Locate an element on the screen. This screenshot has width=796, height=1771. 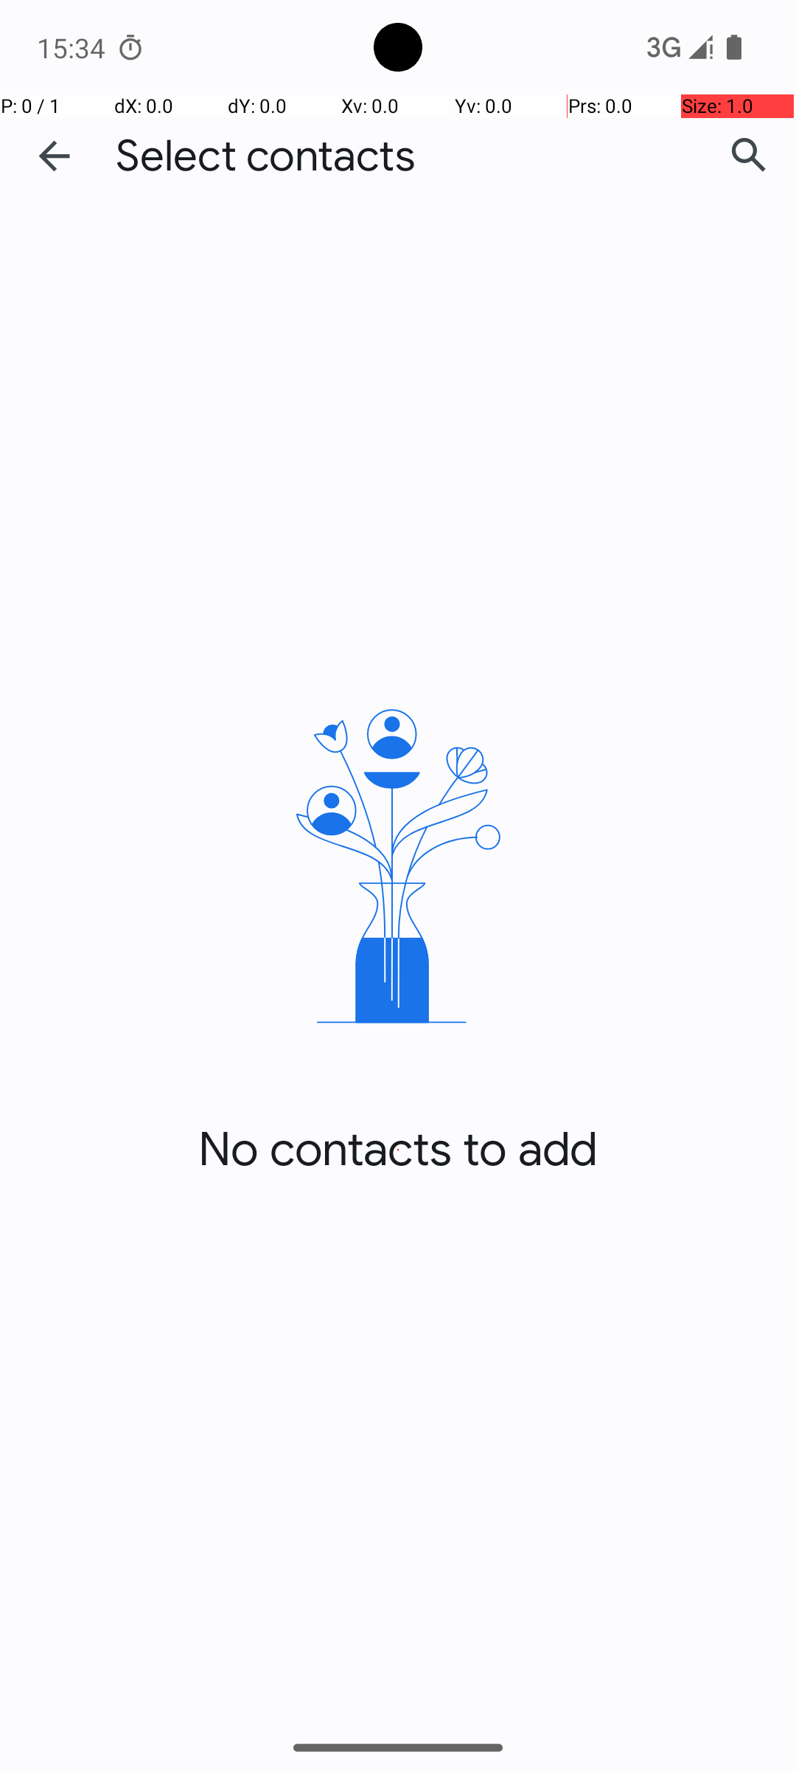
No contacts to add is located at coordinates (398, 1150).